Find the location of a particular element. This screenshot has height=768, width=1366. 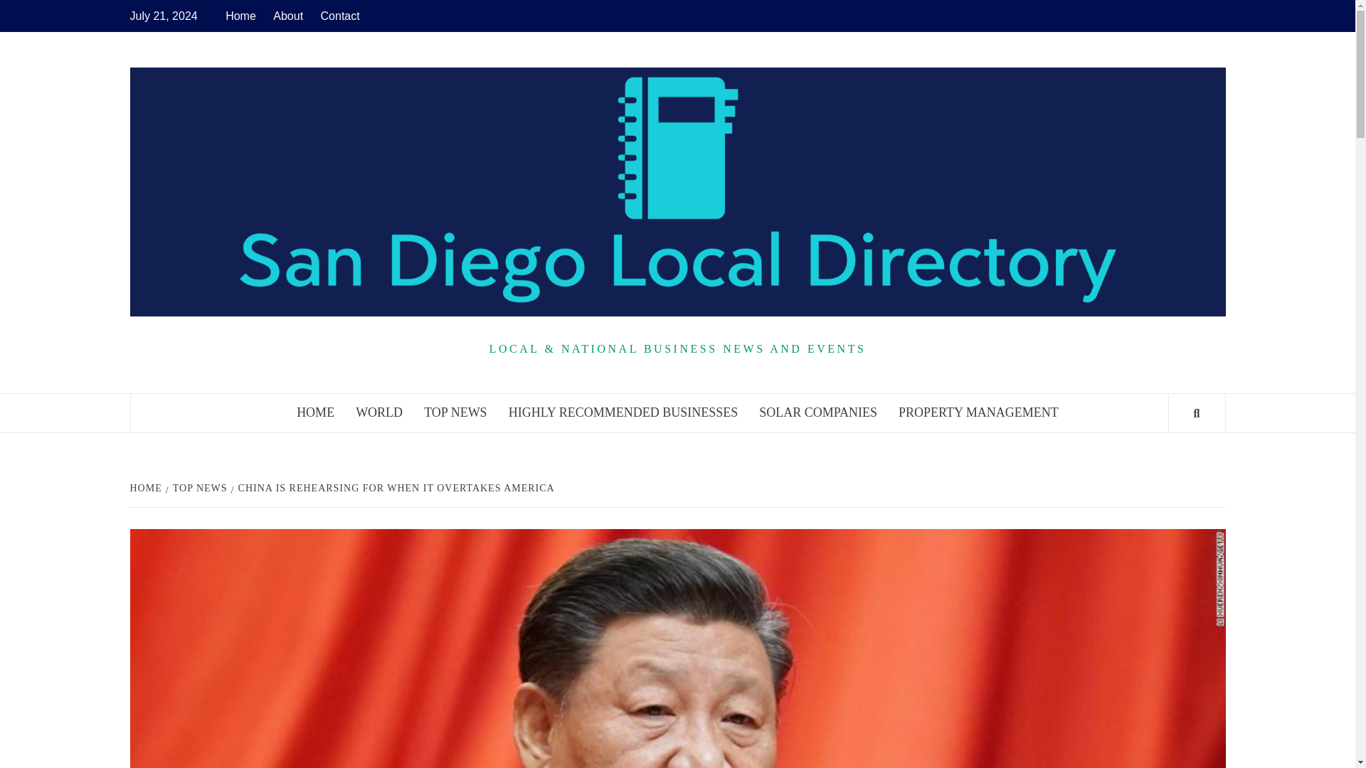

About is located at coordinates (287, 16).